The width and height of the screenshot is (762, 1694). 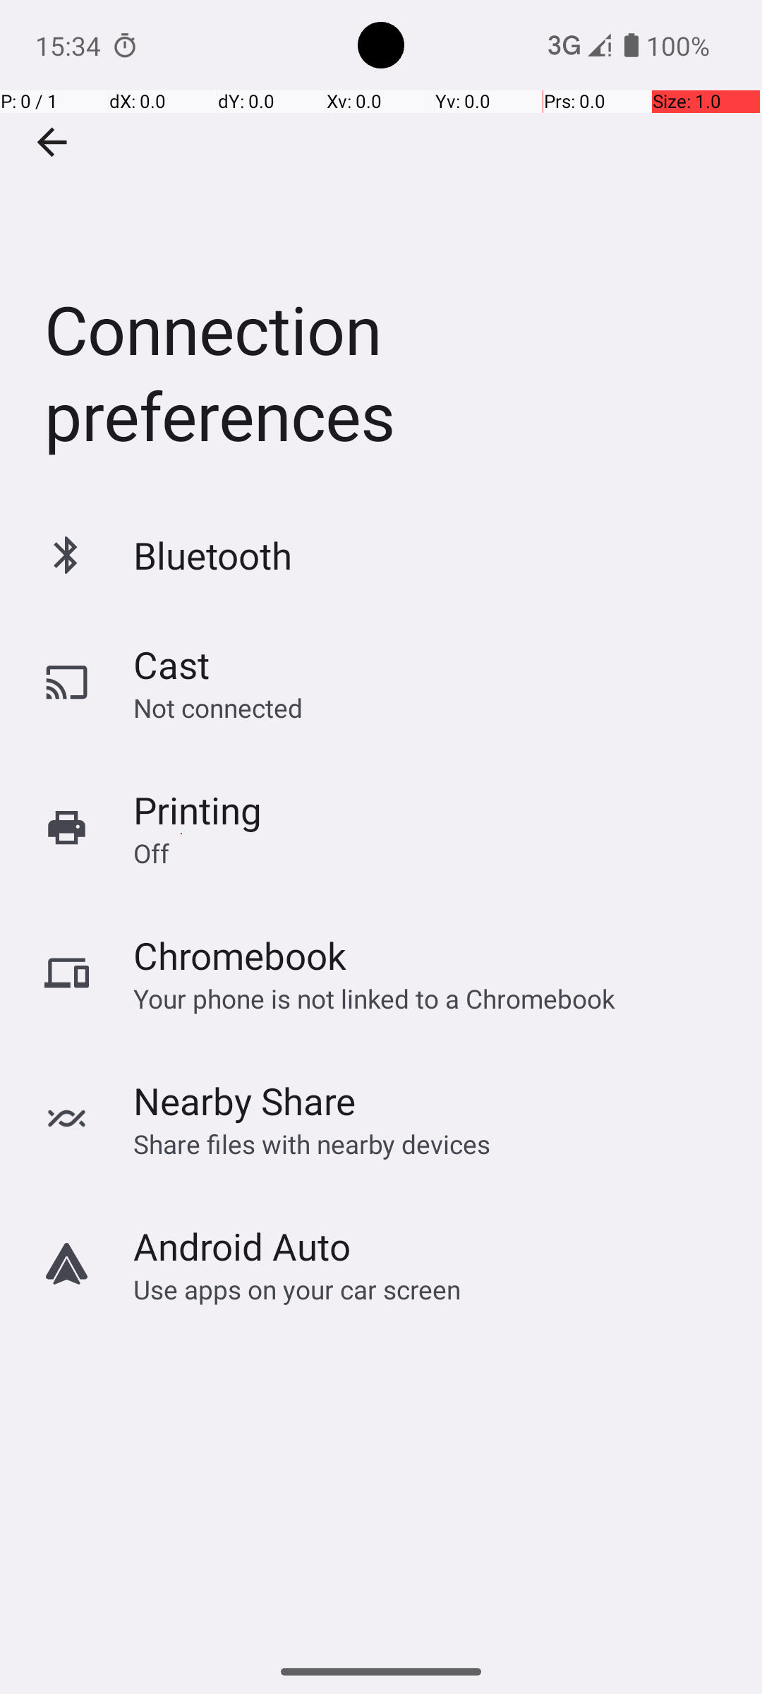 I want to click on Your phone is not linked to a Chromebook, so click(x=374, y=998).